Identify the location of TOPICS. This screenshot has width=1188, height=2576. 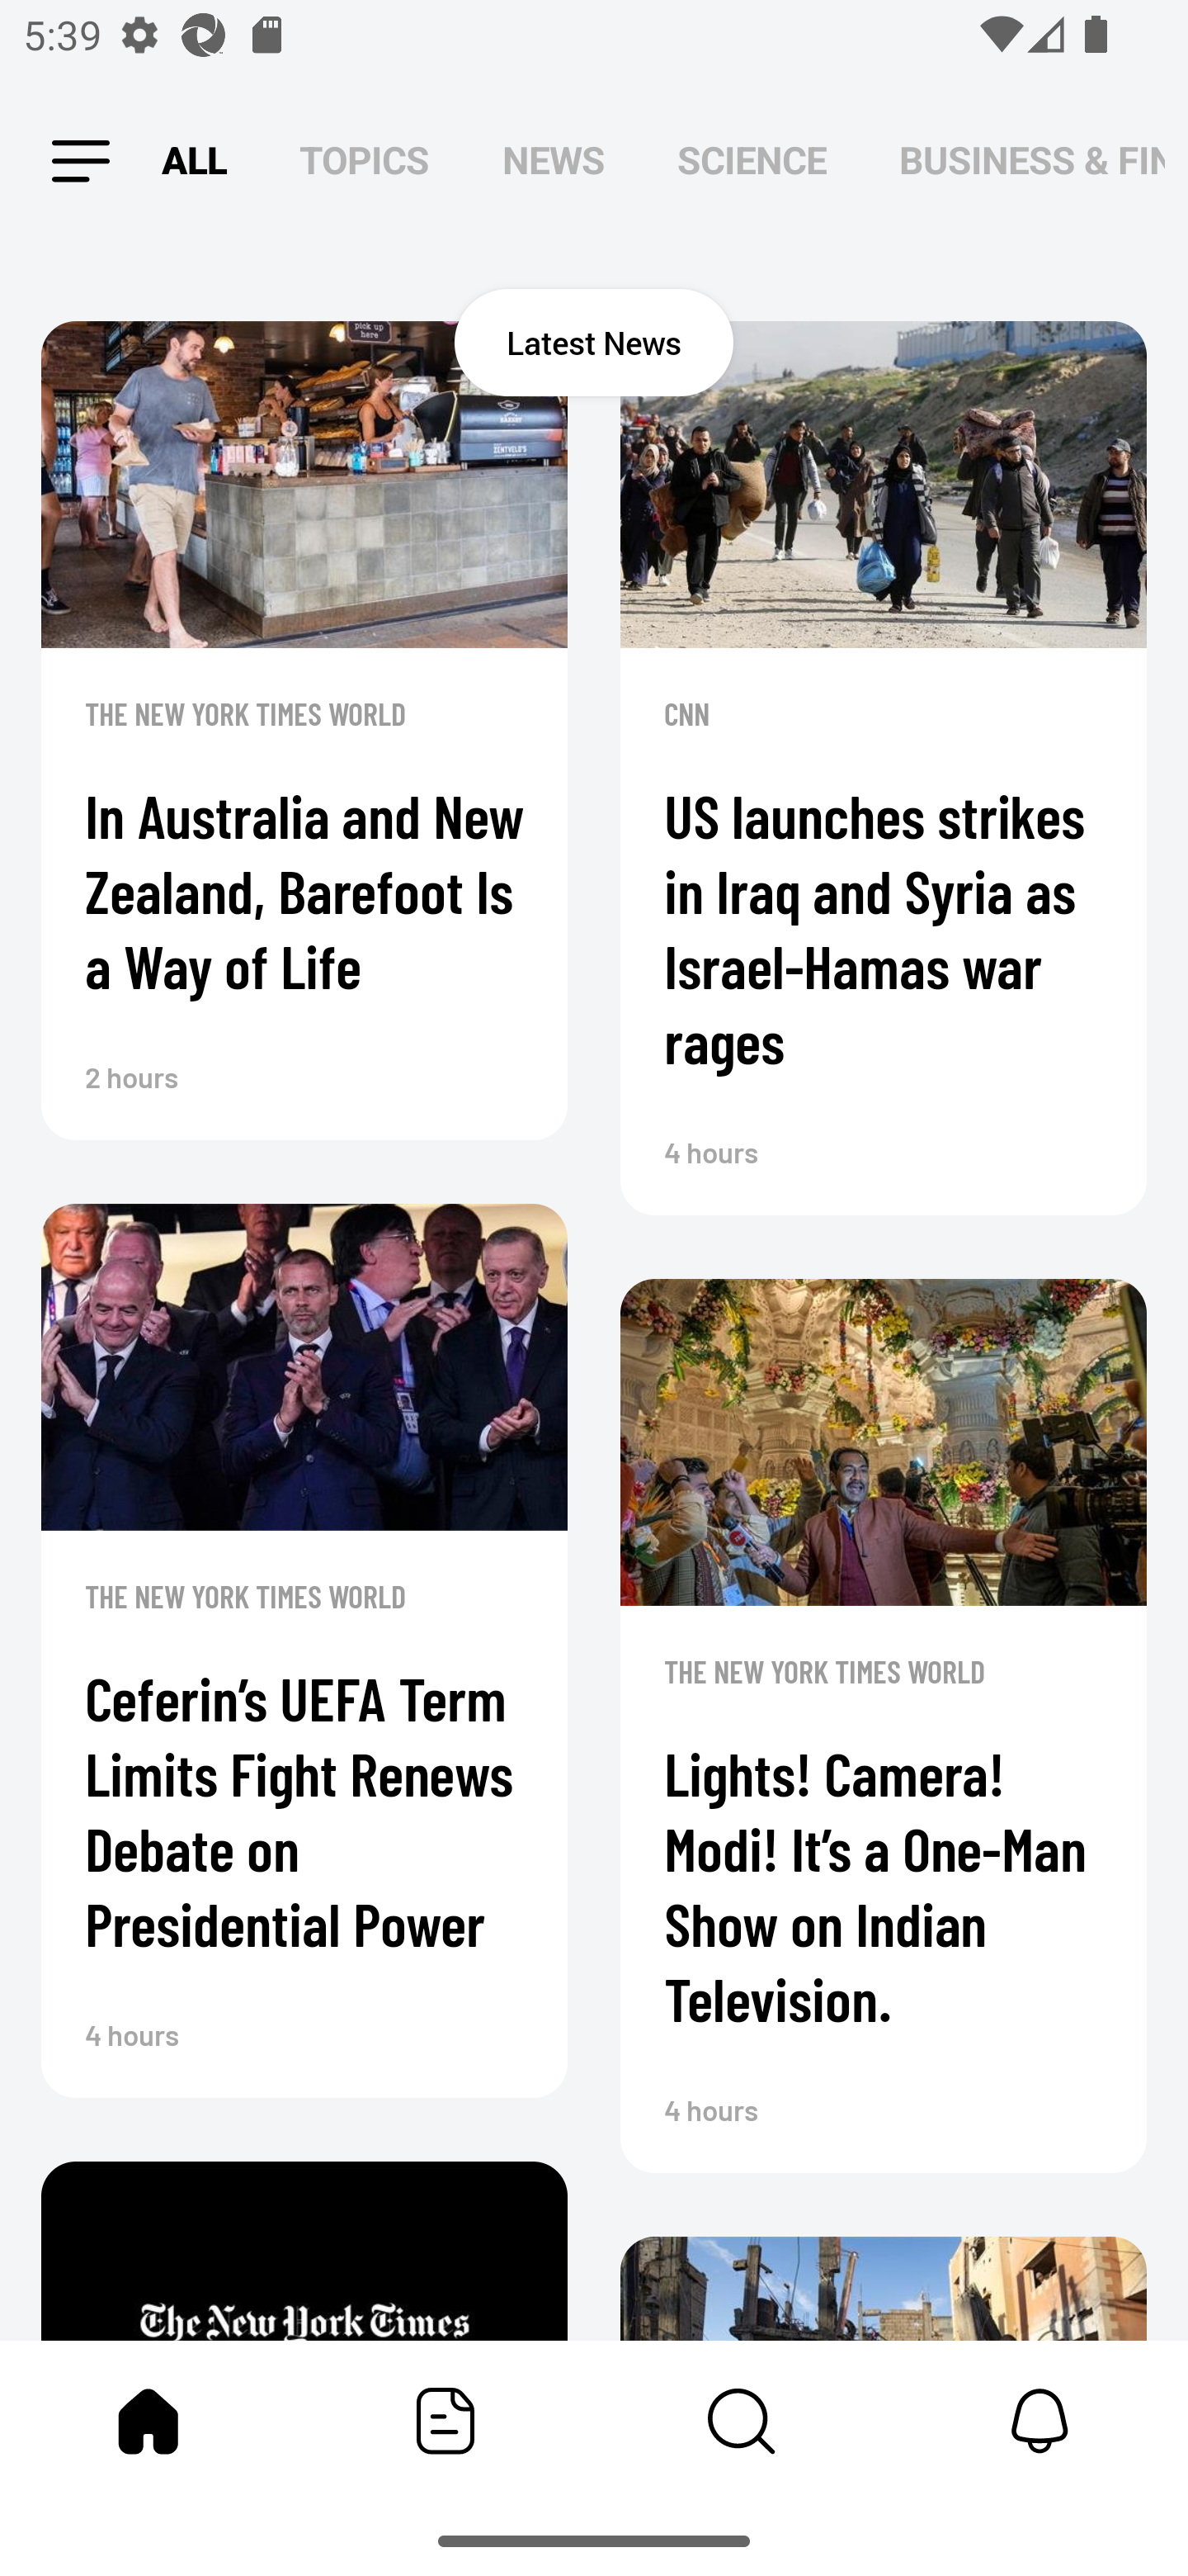
(365, 160).